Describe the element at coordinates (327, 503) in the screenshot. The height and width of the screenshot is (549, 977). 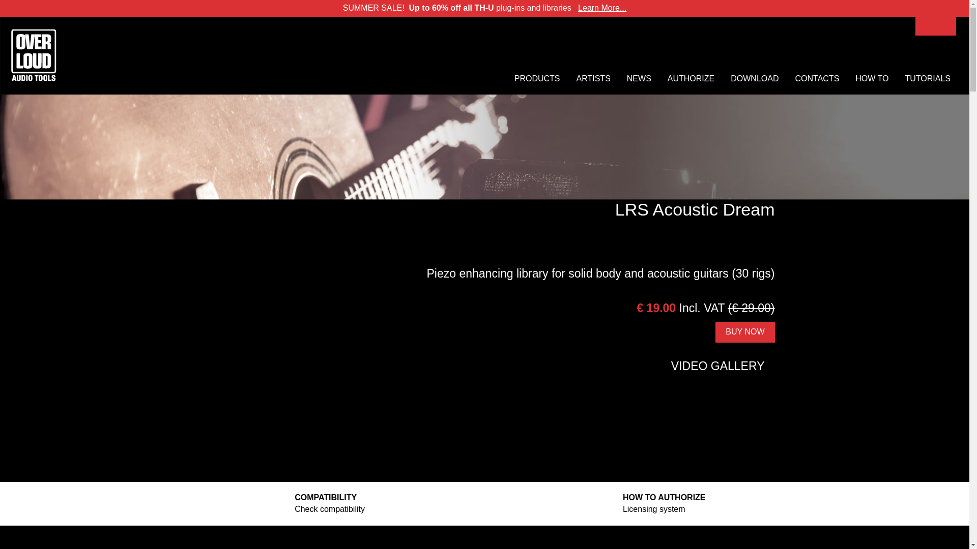
I see `BUY NOW` at that location.